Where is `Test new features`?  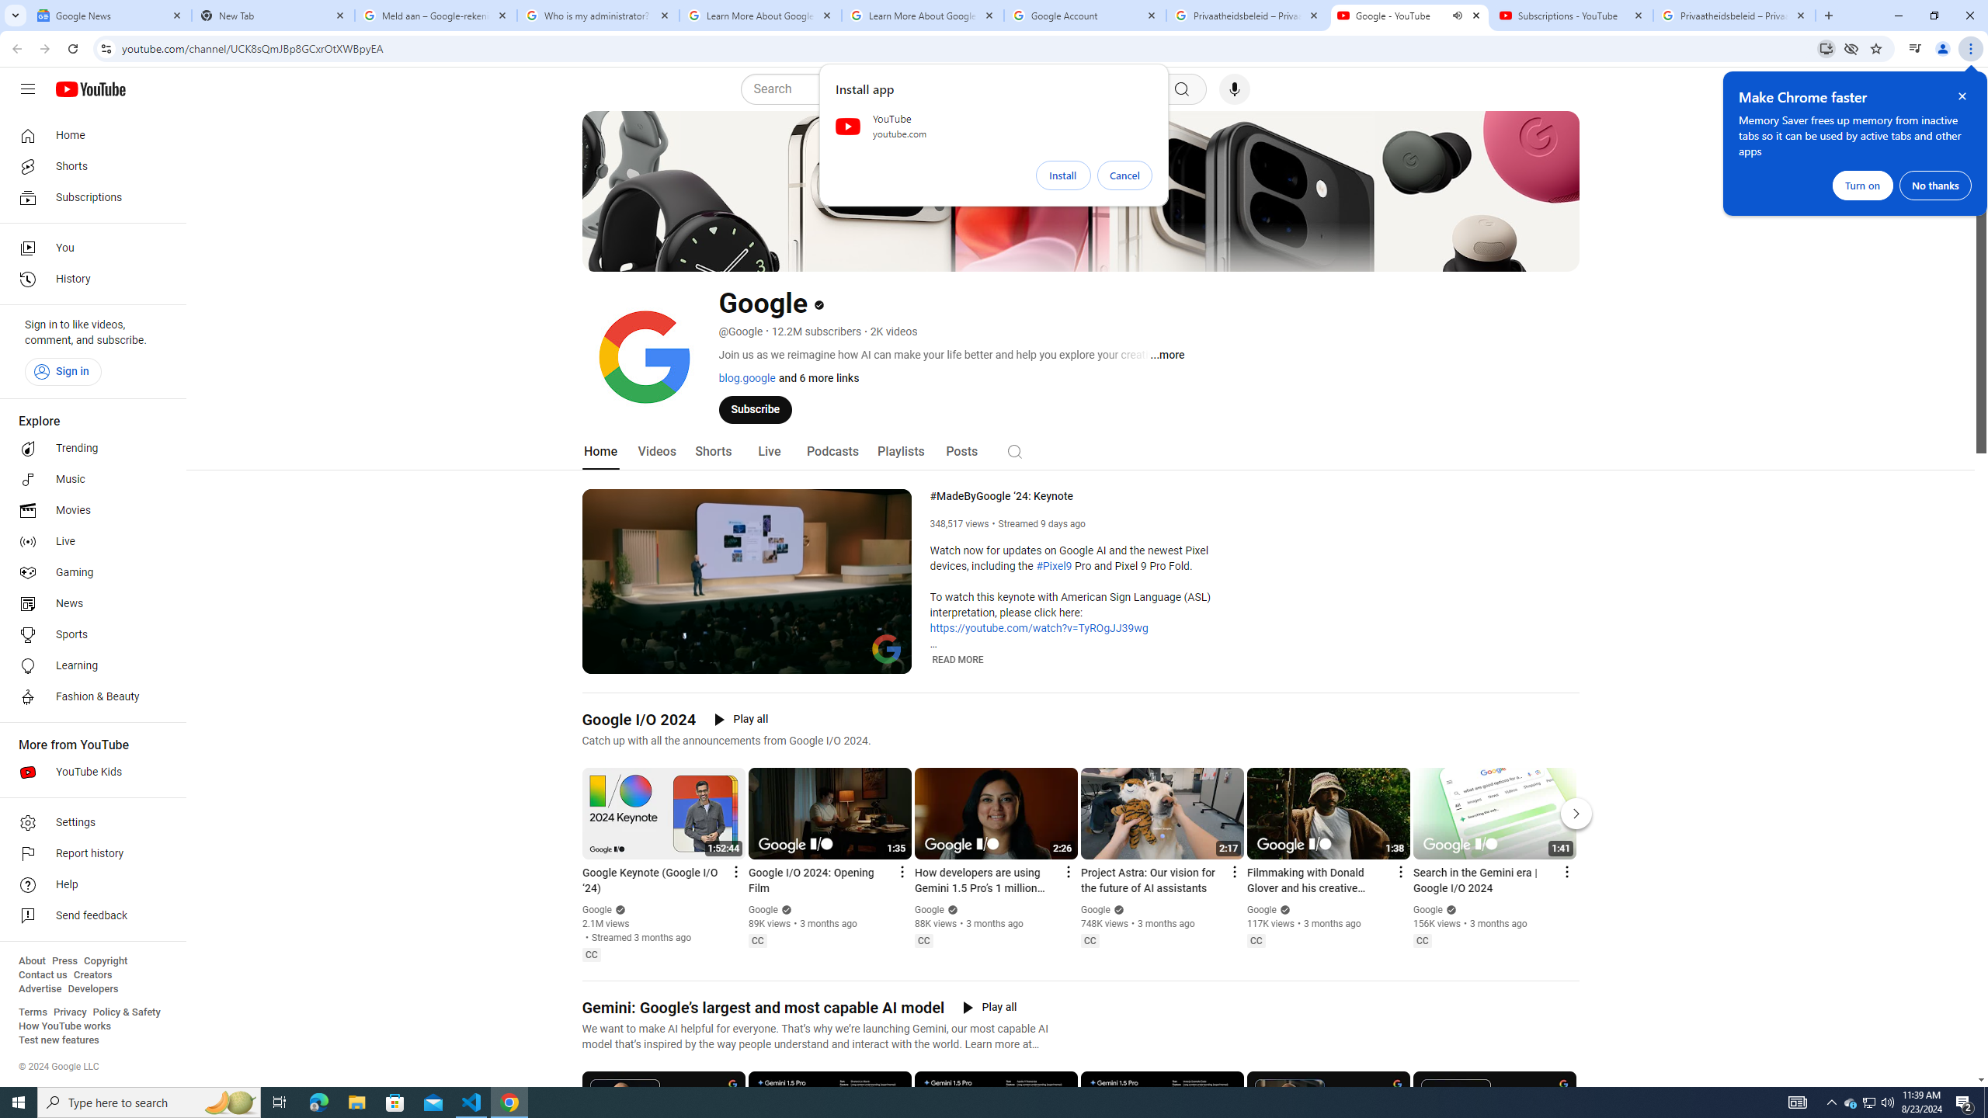 Test new features is located at coordinates (59, 1040).